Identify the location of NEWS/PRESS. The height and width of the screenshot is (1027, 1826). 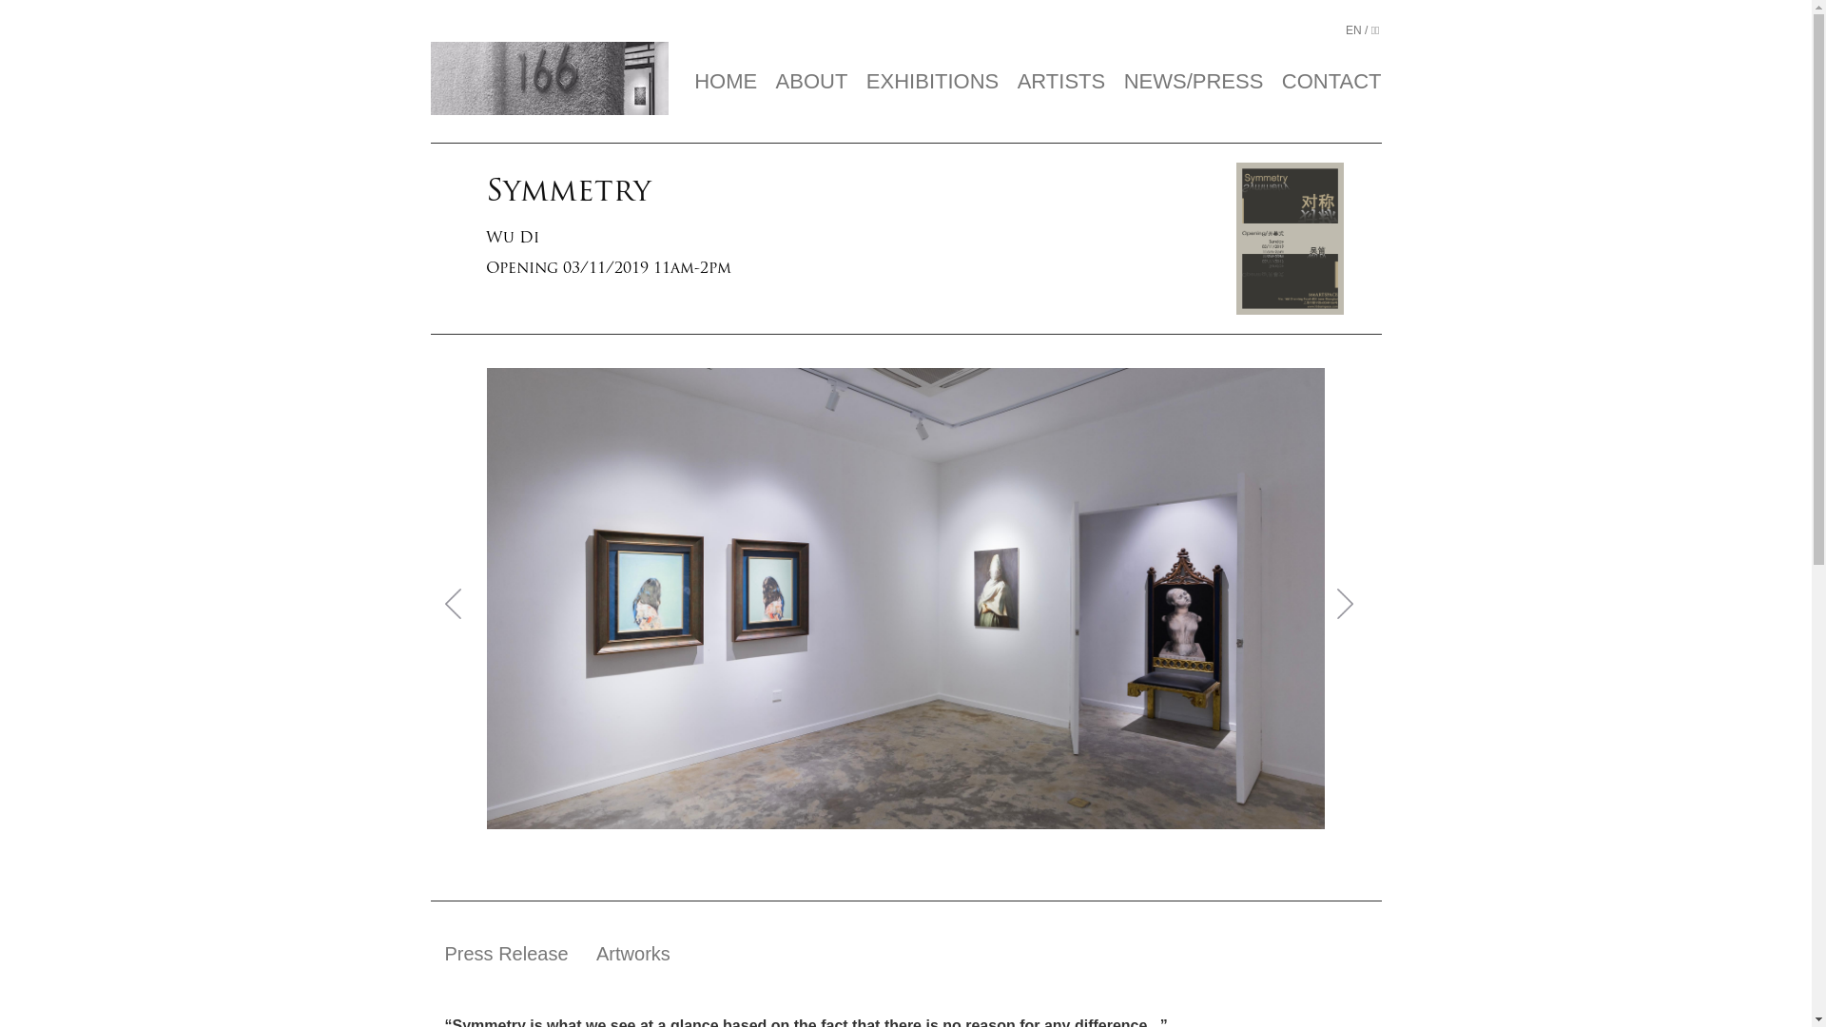
(1195, 82).